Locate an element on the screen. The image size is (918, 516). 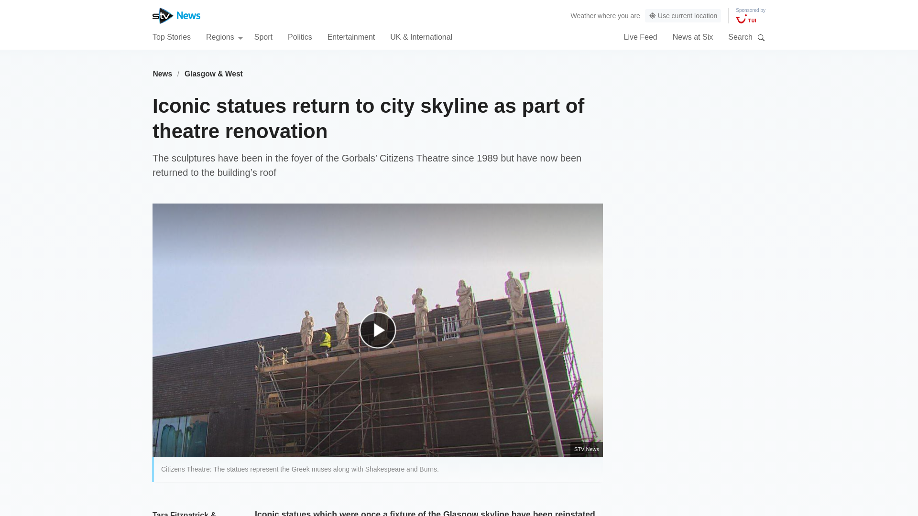
Use current location is located at coordinates (683, 16).